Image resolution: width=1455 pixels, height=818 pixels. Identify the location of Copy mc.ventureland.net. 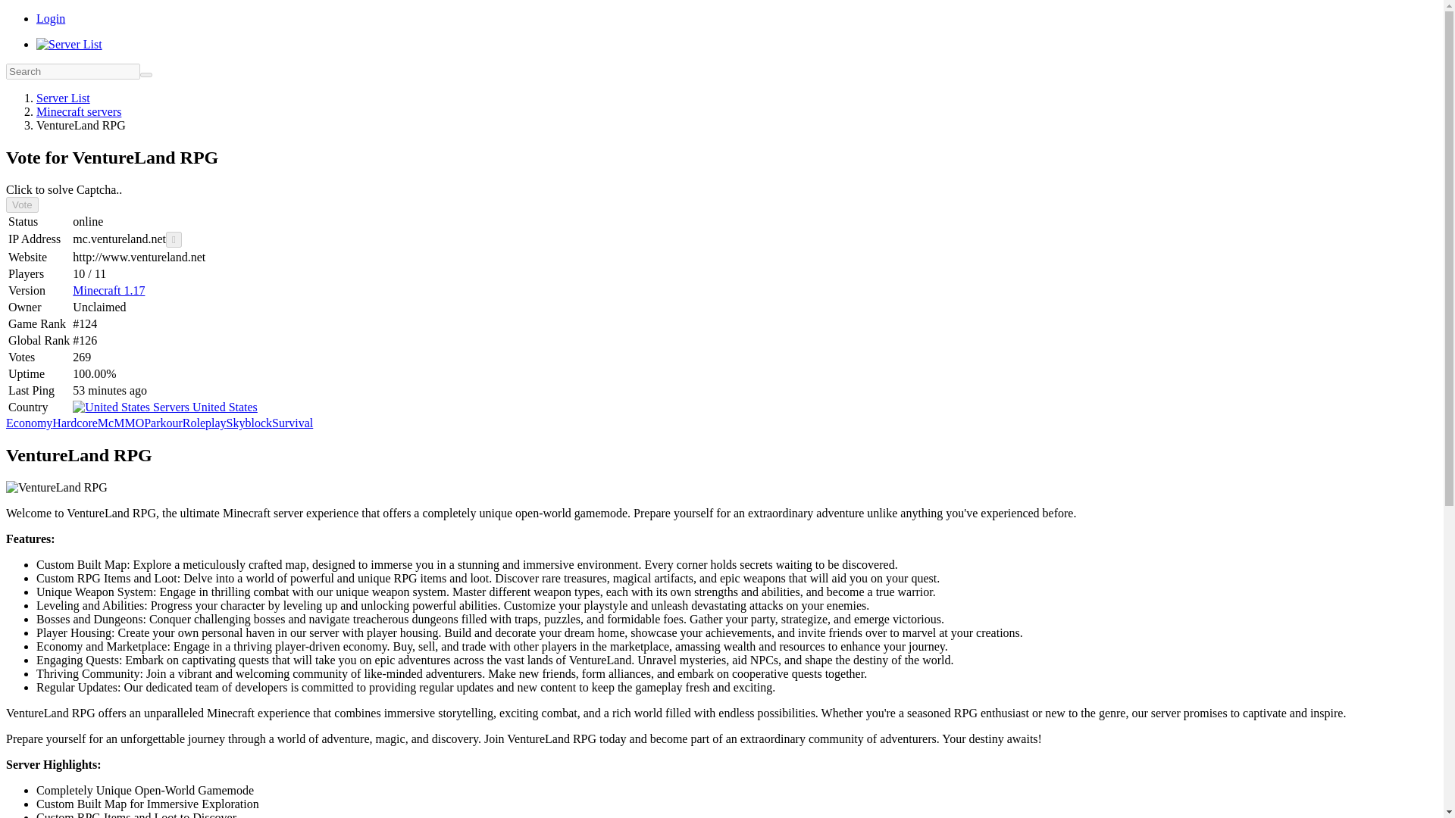
(174, 239).